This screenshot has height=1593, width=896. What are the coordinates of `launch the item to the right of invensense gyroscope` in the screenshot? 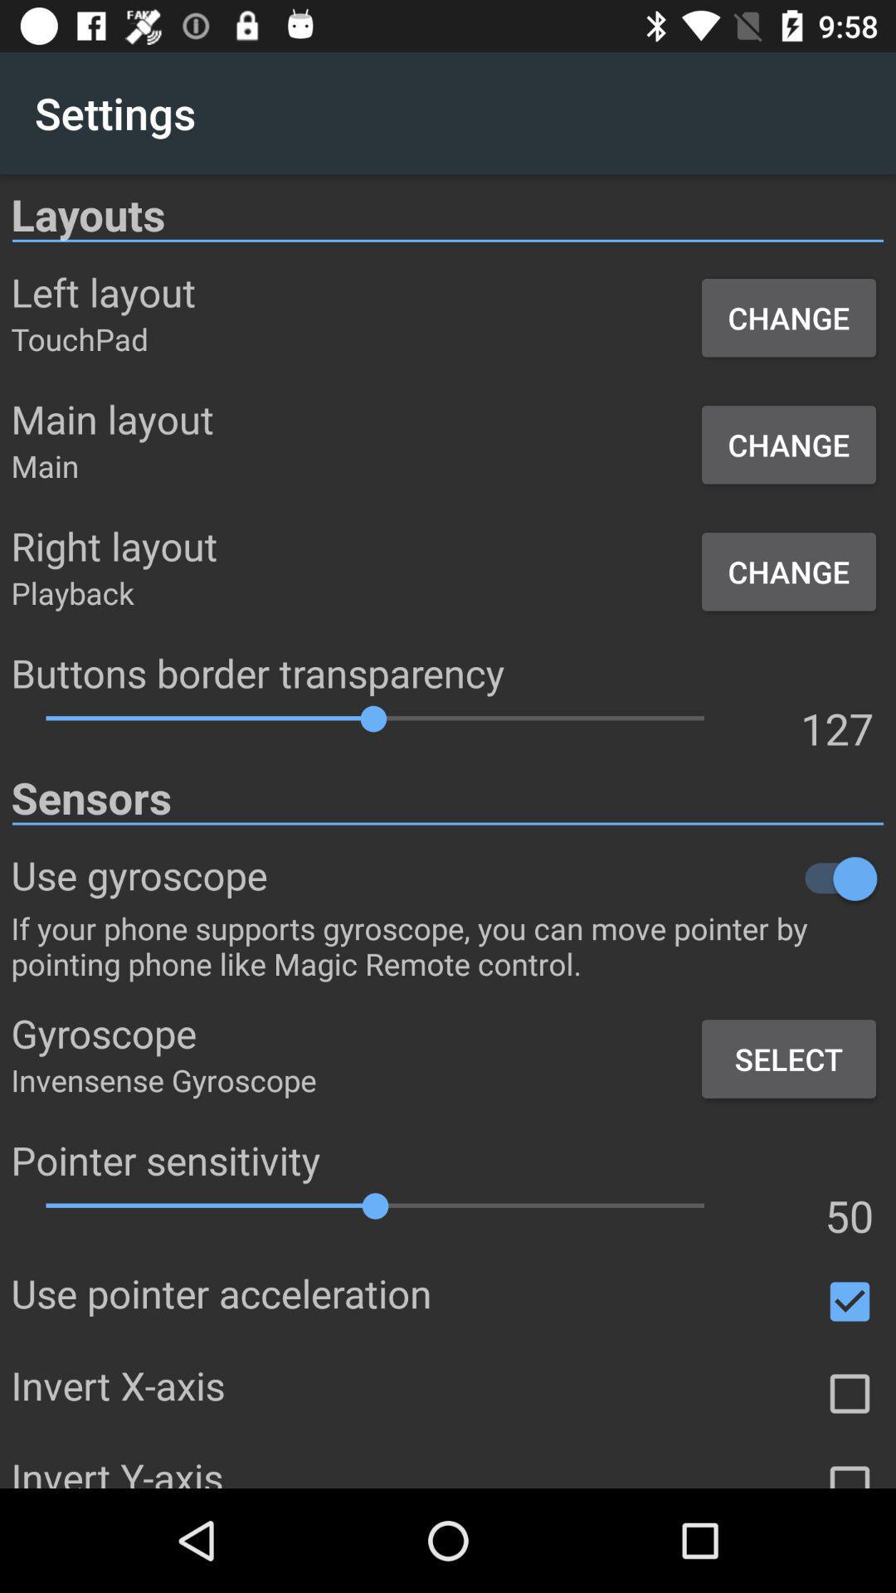 It's located at (788, 1059).